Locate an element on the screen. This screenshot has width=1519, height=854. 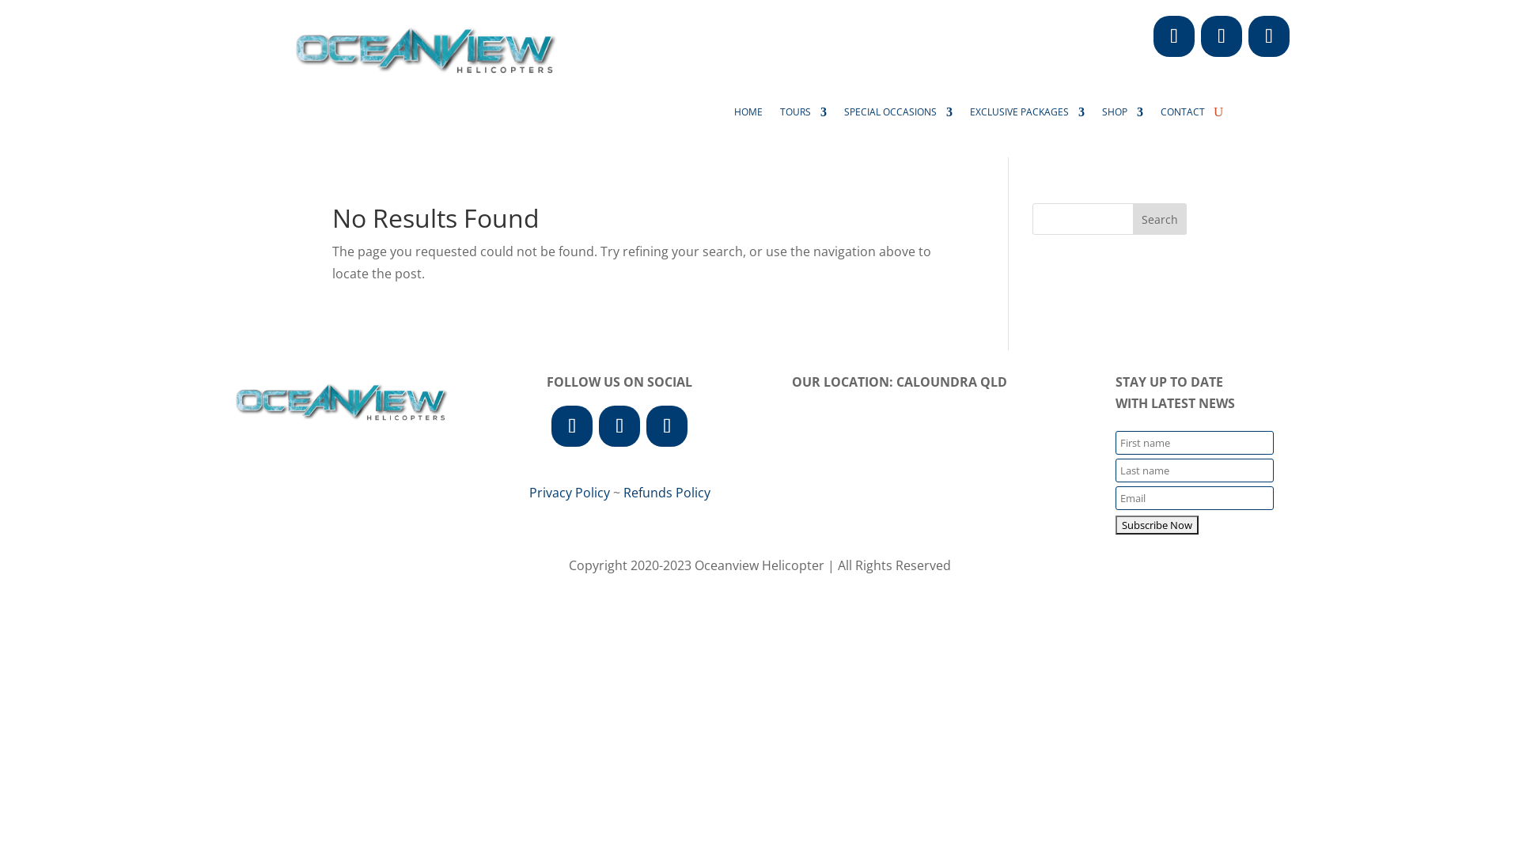
Search is located at coordinates (1160, 219).